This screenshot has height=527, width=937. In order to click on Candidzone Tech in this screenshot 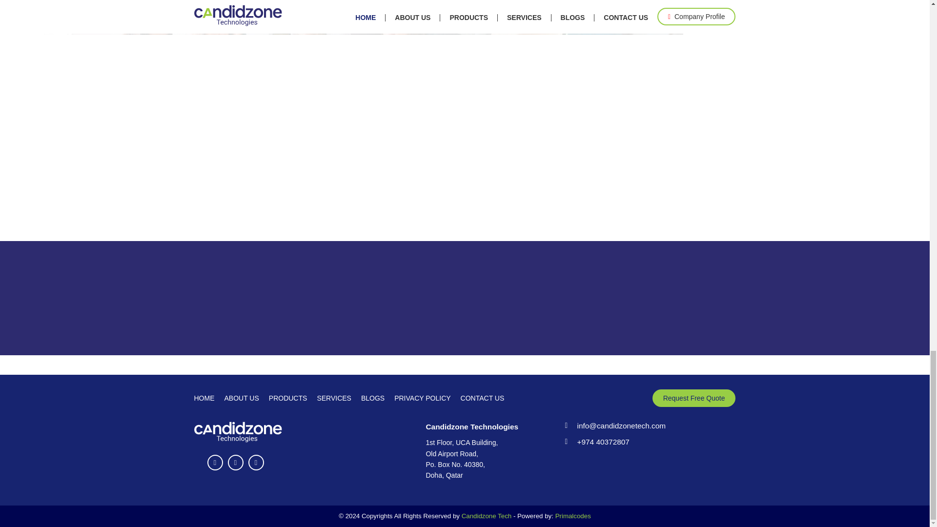, I will do `click(487, 515)`.